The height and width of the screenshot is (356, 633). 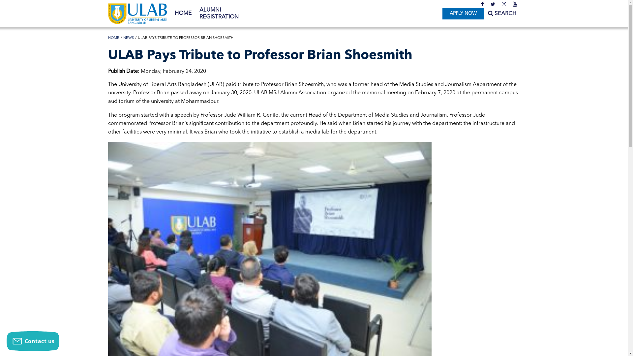 I want to click on ALUMNI REGISTRATION, so click(x=227, y=14).